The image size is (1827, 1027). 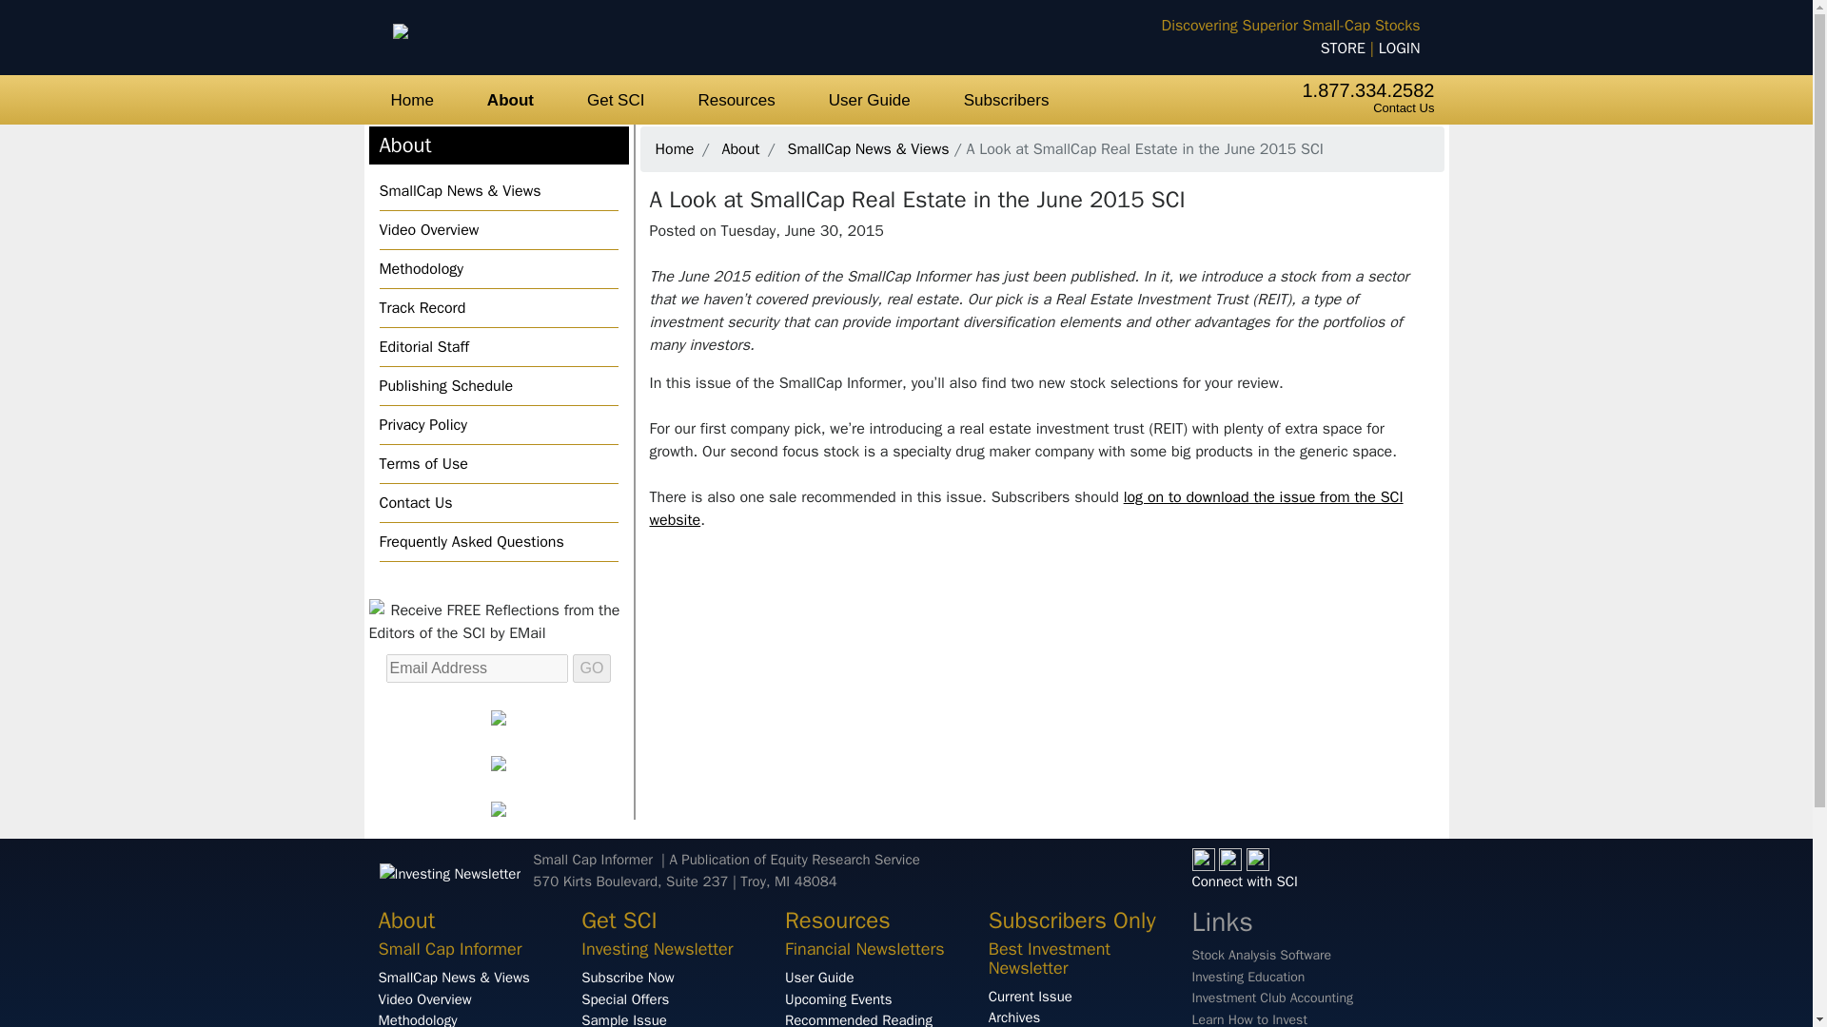 I want to click on About, so click(x=510, y=99).